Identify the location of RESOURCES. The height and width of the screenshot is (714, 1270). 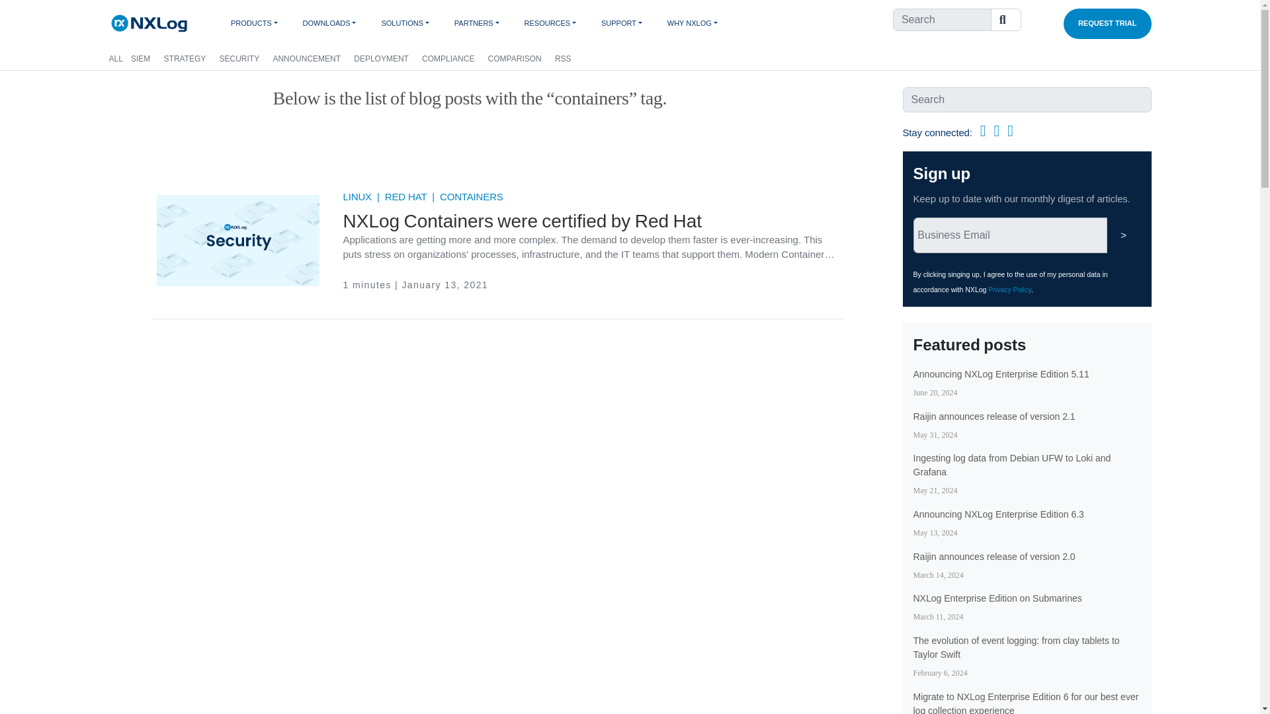
(557, 24).